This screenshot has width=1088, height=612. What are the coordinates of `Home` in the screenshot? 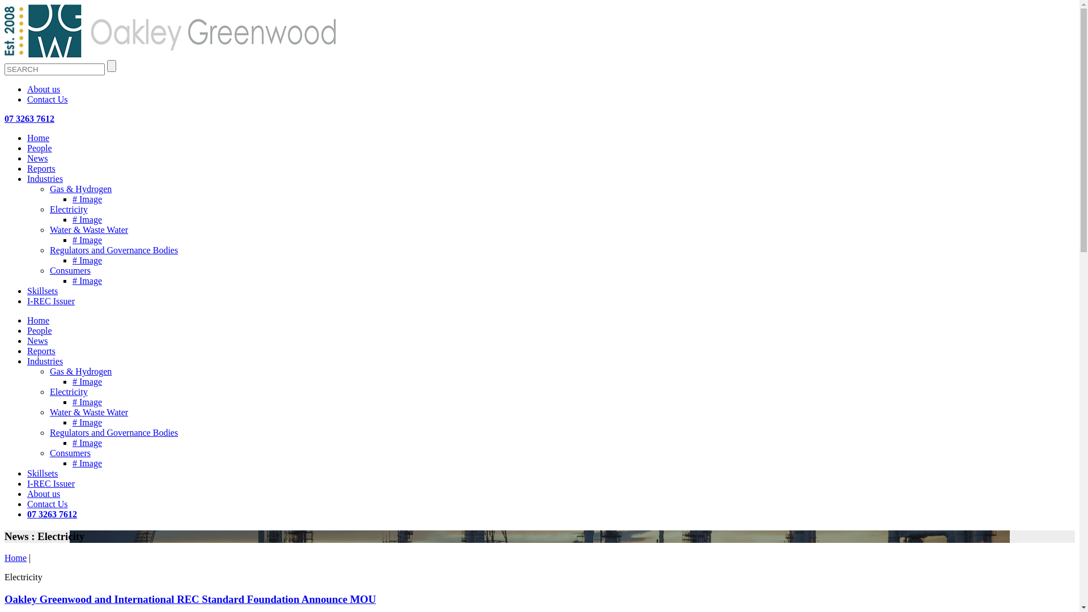 It's located at (16, 558).